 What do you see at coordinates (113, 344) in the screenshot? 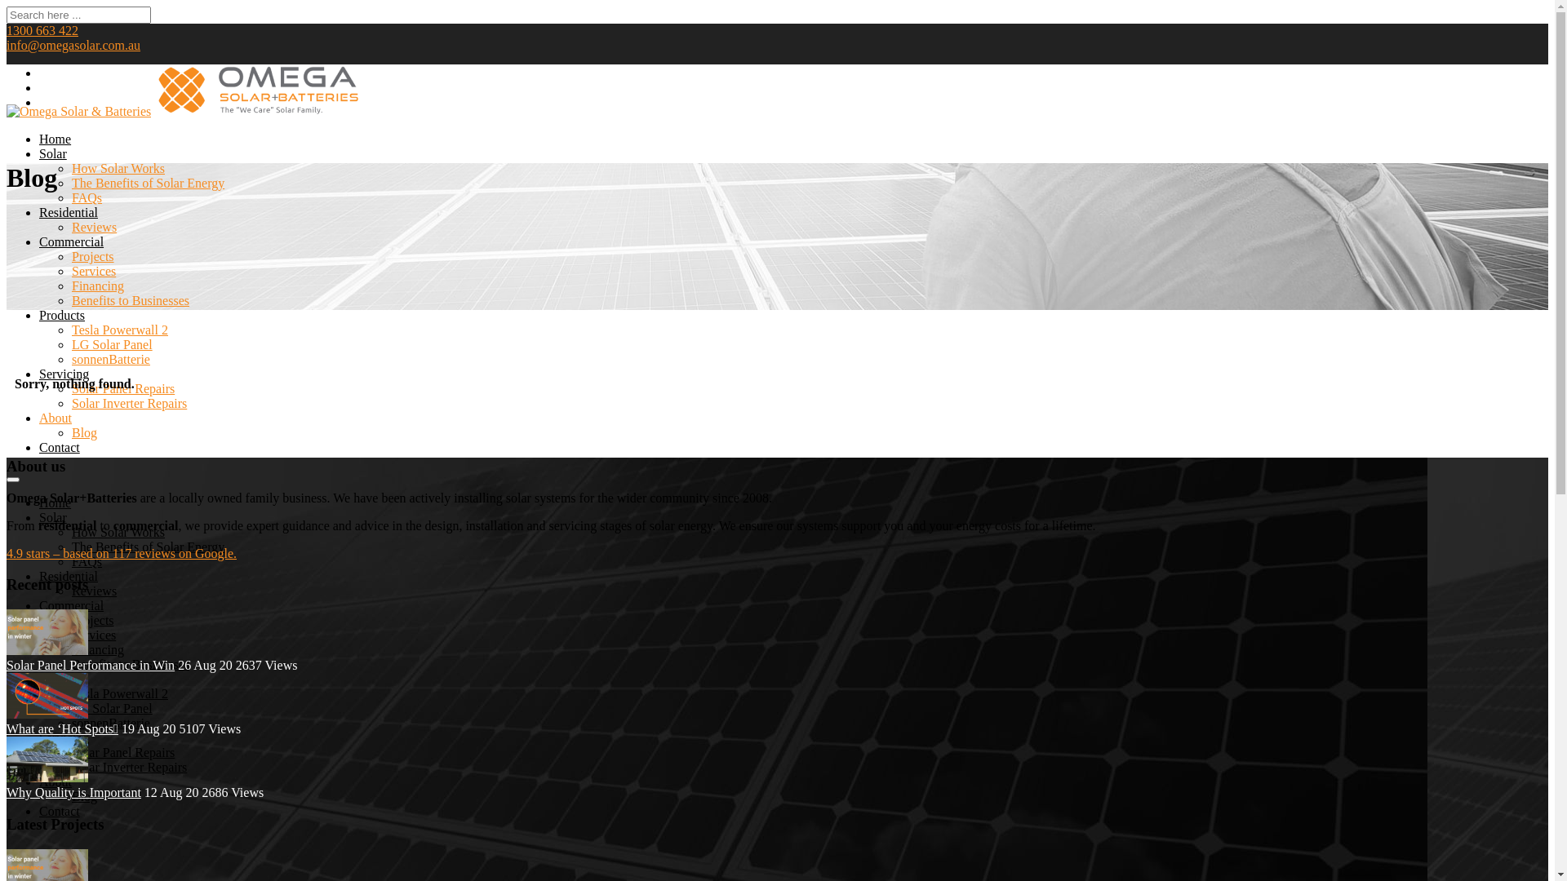
I see `LG Solar Panel` at bounding box center [113, 344].